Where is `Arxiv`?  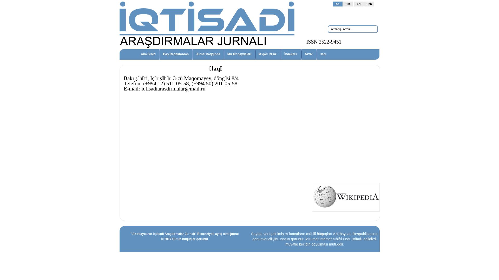
Arxiv is located at coordinates (309, 54).